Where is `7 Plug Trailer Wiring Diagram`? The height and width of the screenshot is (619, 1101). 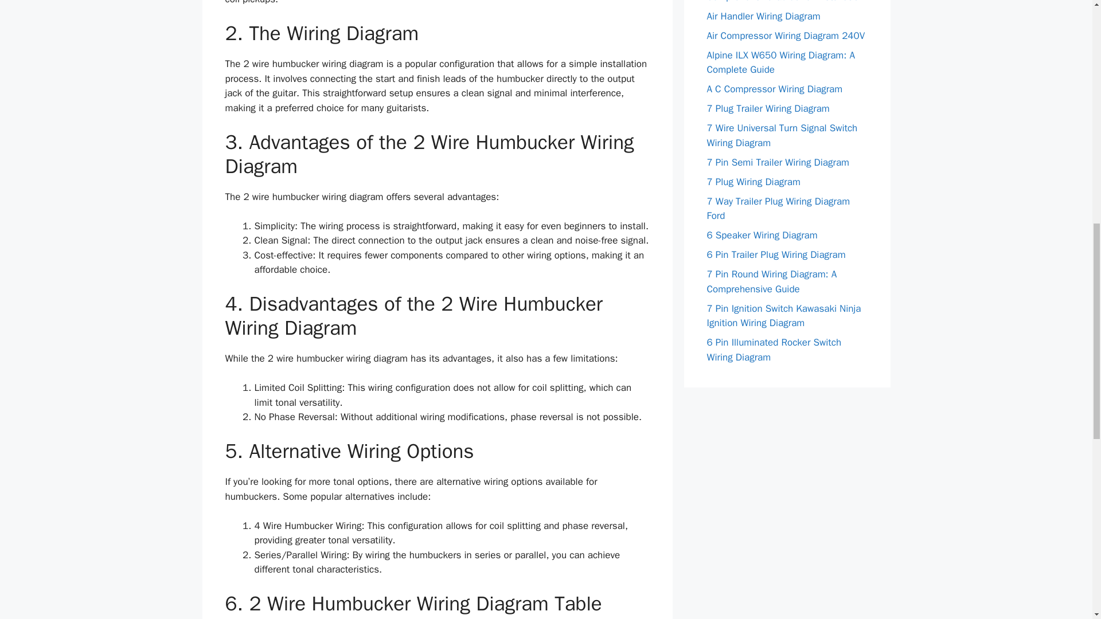 7 Plug Trailer Wiring Diagram is located at coordinates (767, 108).